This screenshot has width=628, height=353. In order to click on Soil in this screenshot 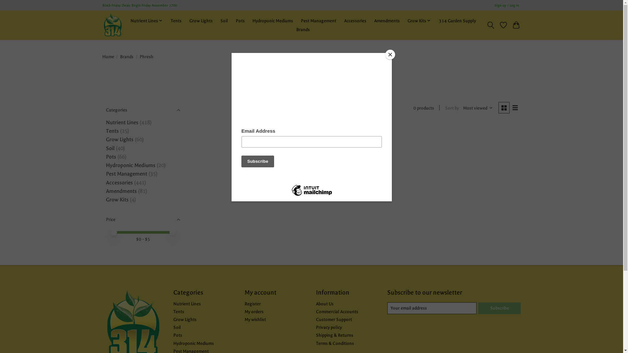, I will do `click(177, 328)`.